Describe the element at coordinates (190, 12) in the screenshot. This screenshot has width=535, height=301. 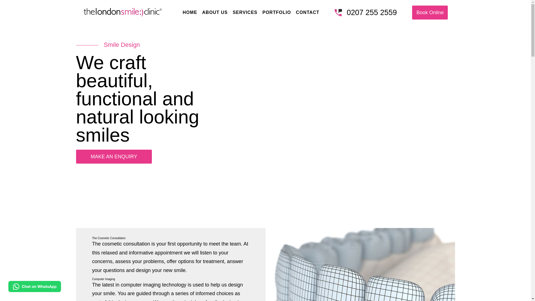
I see `HOME` at that location.